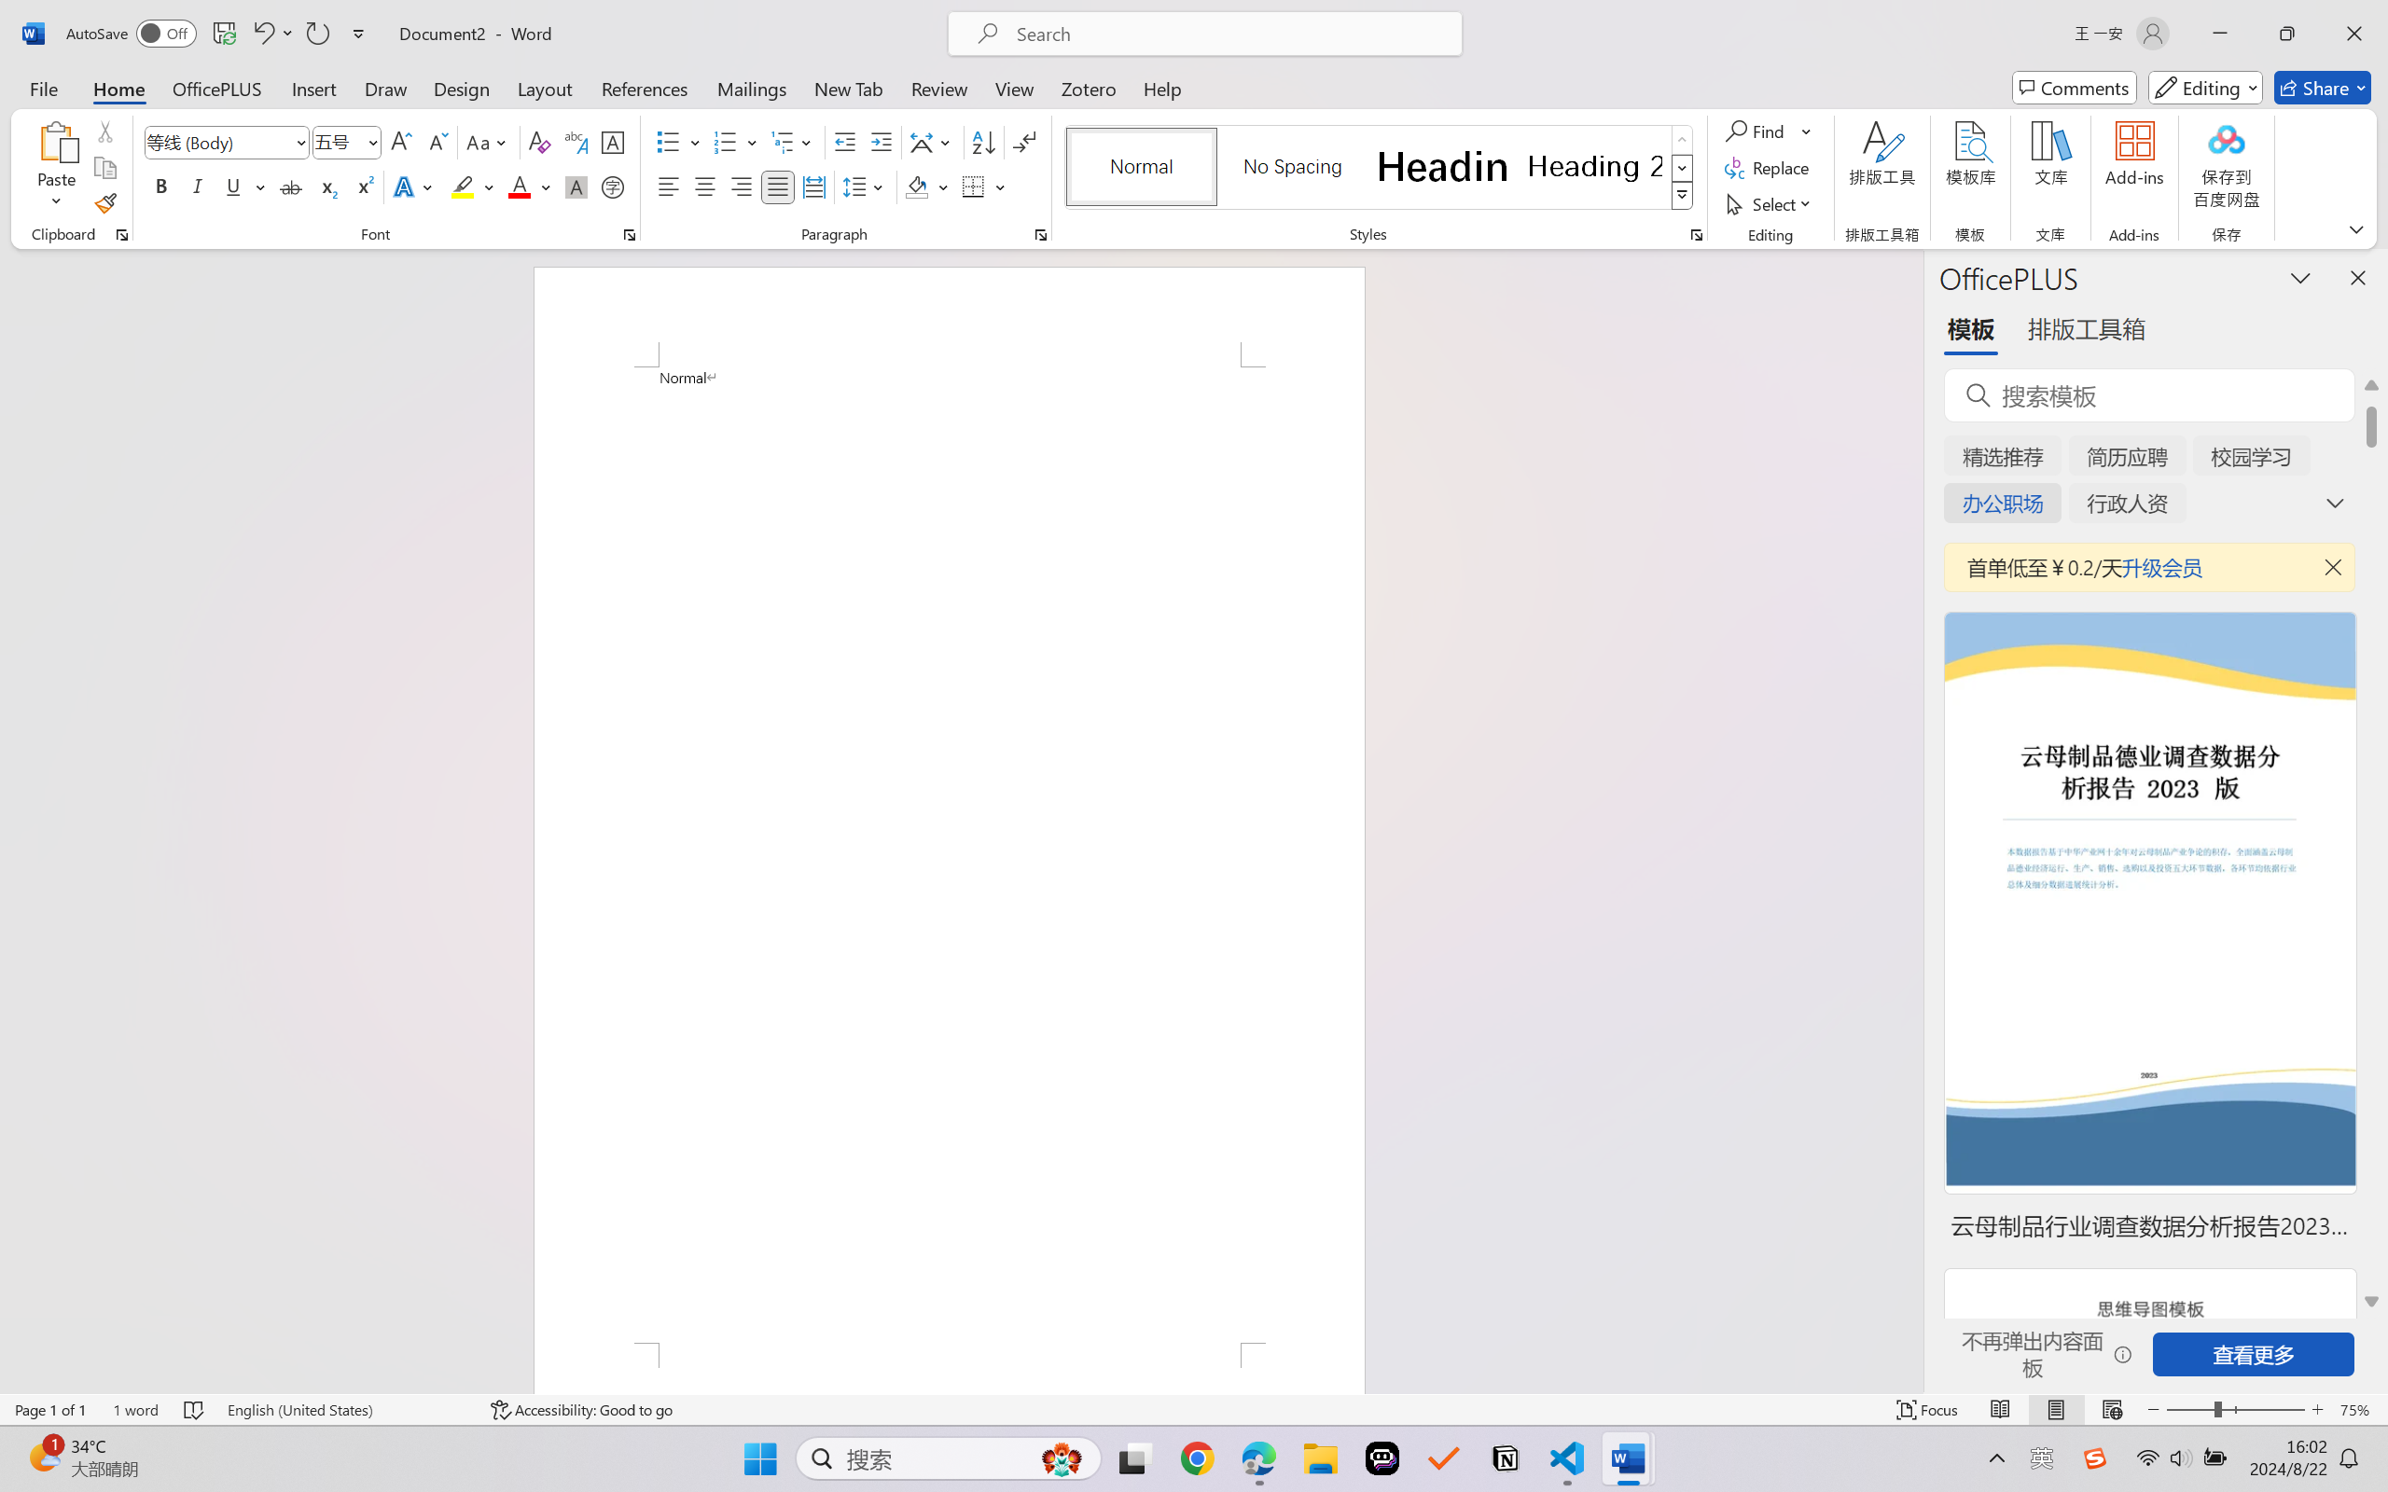 This screenshot has height=1492, width=2388. What do you see at coordinates (359, 34) in the screenshot?
I see `Customize Quick Access Toolbar` at bounding box center [359, 34].